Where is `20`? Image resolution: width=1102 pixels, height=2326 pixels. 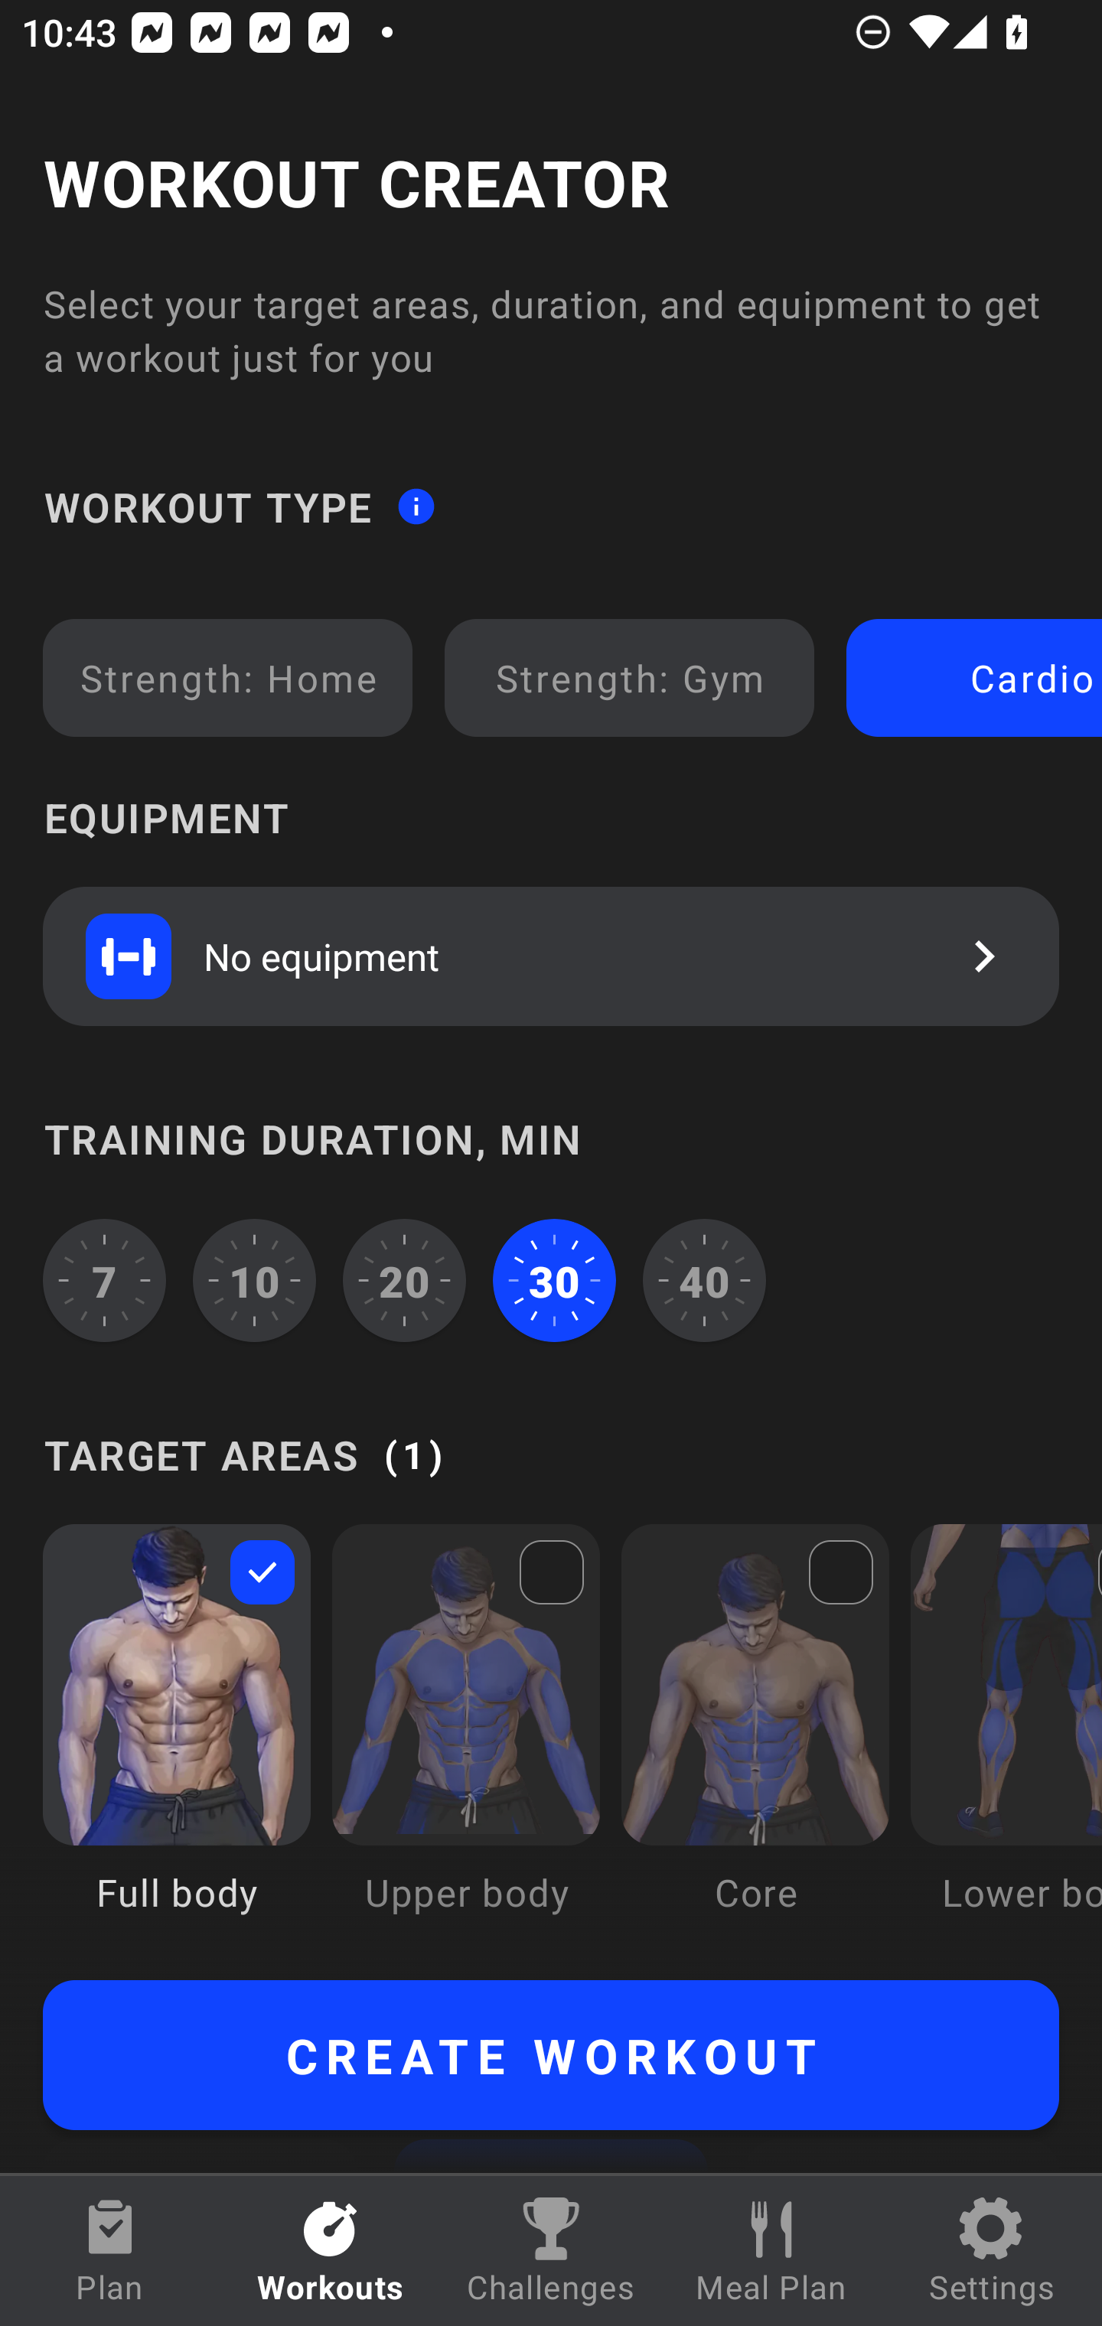 20 is located at coordinates (404, 1280).